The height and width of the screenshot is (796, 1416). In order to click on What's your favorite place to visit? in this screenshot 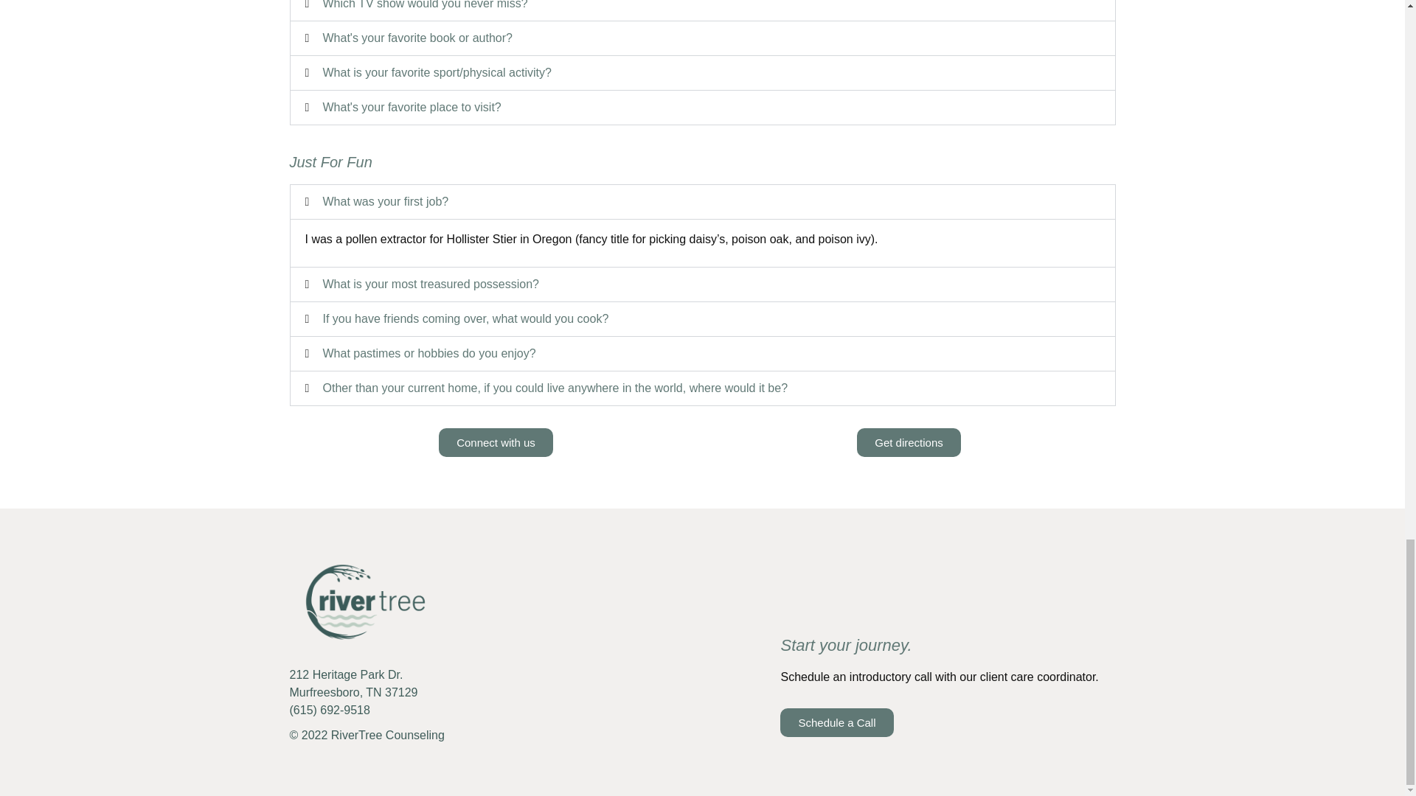, I will do `click(412, 108)`.